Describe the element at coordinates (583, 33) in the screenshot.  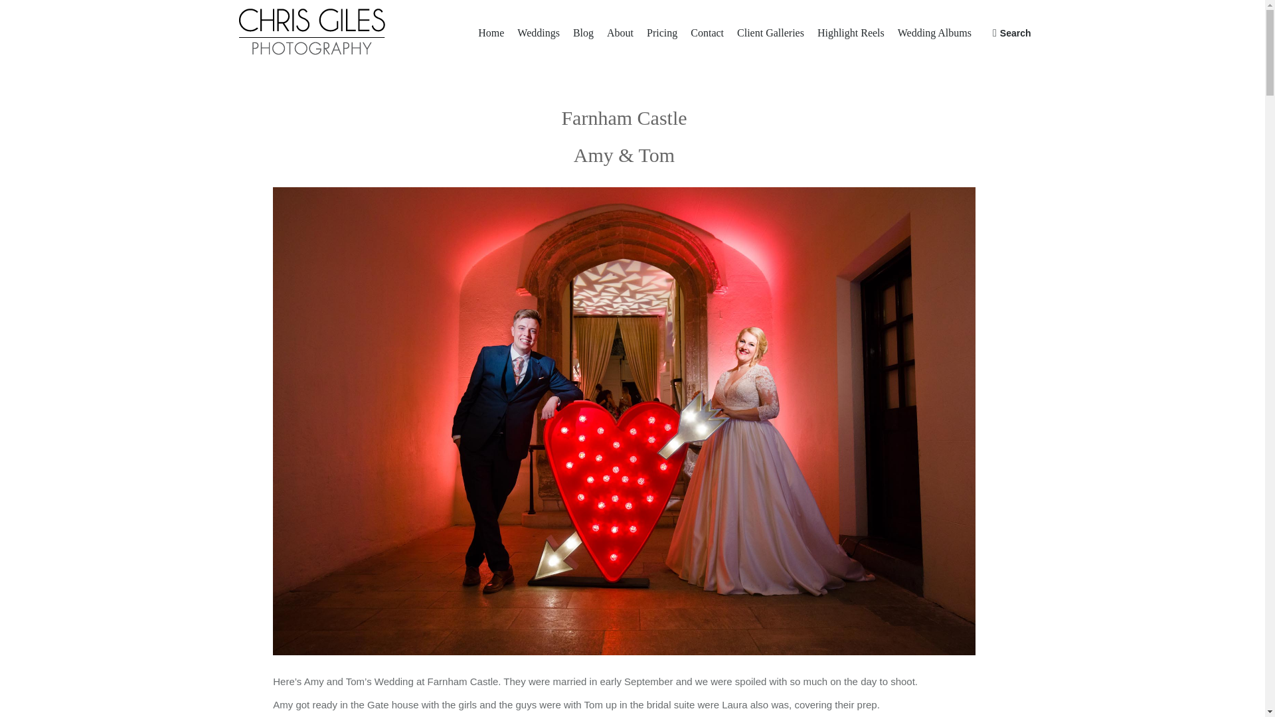
I see `Blog` at that location.